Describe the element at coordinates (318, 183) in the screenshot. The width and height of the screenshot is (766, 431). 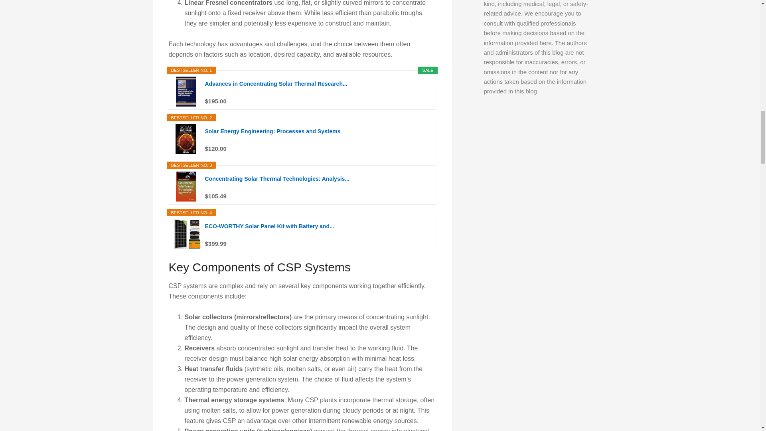
I see `Concentrating Solar Thermal Technologies: Analysis...` at that location.